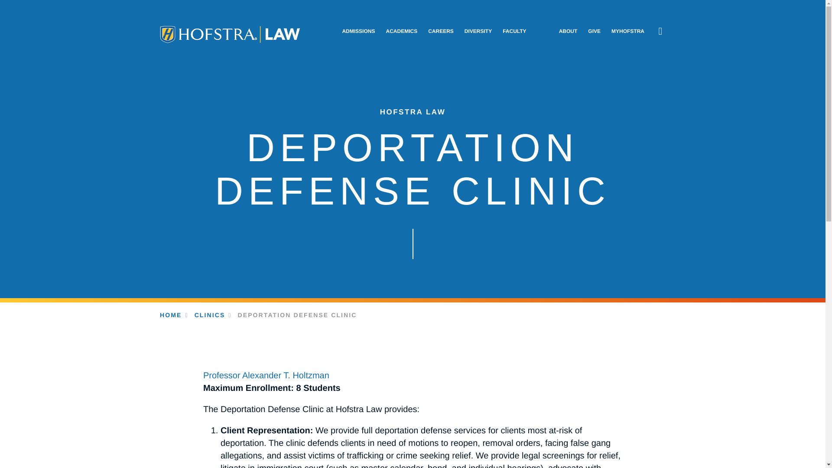  Describe the element at coordinates (401, 31) in the screenshot. I see `ACADEMICS` at that location.